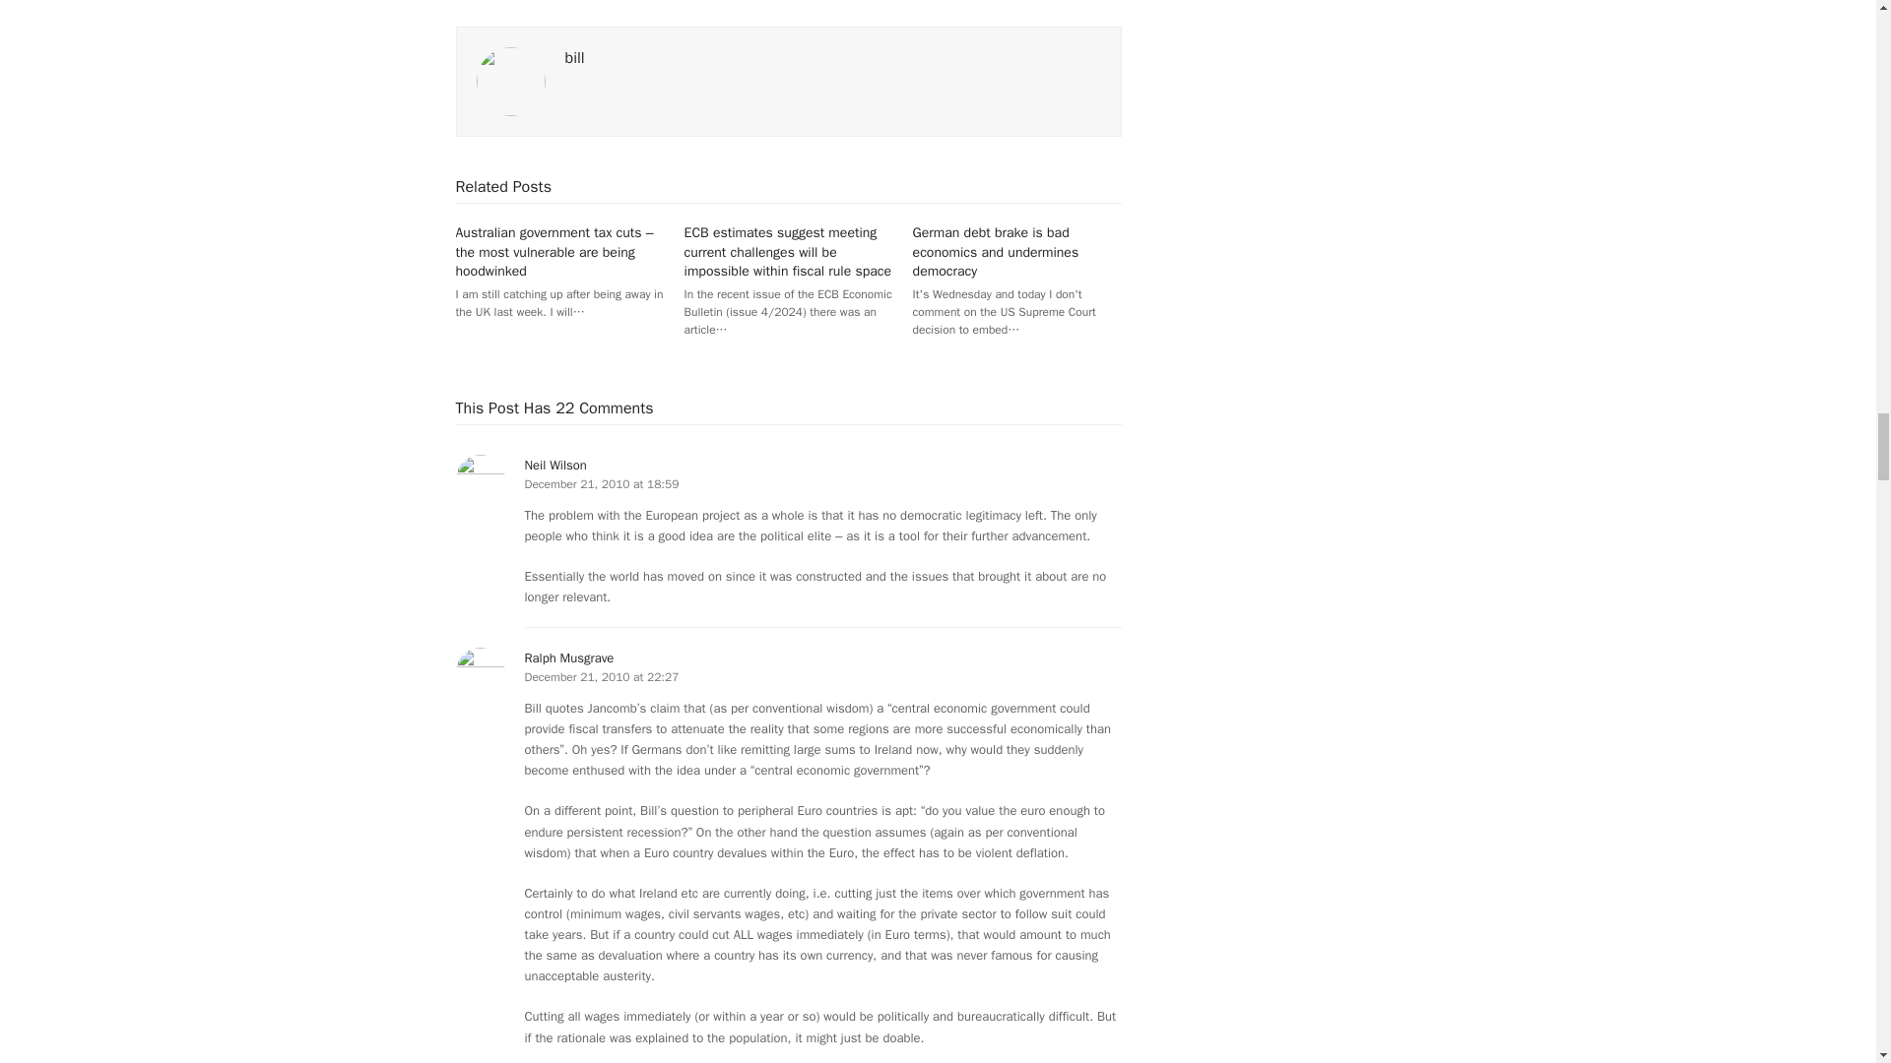 This screenshot has height=1063, width=1891. What do you see at coordinates (510, 81) in the screenshot?
I see `Visit Author Page` at bounding box center [510, 81].